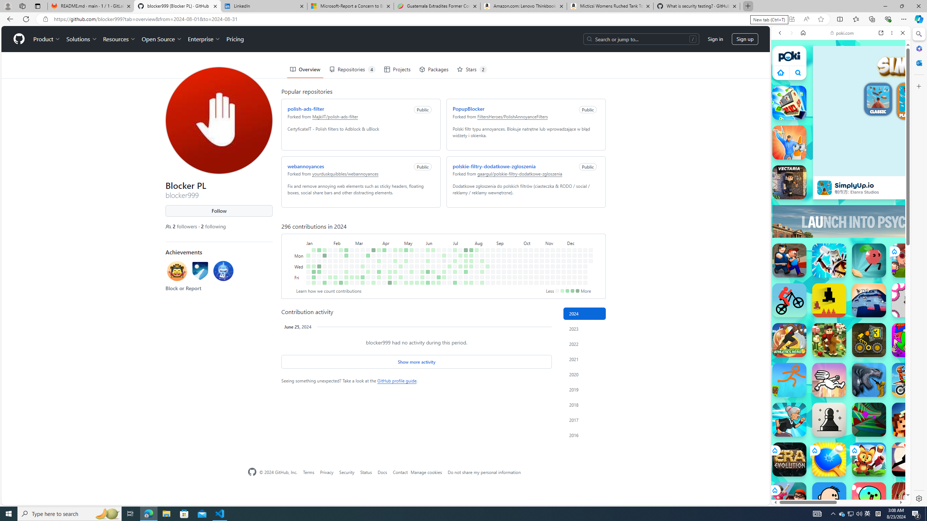 Image resolution: width=927 pixels, height=521 pixels. Describe the element at coordinates (509, 283) in the screenshot. I see `No contributions on September 21st.` at that location.